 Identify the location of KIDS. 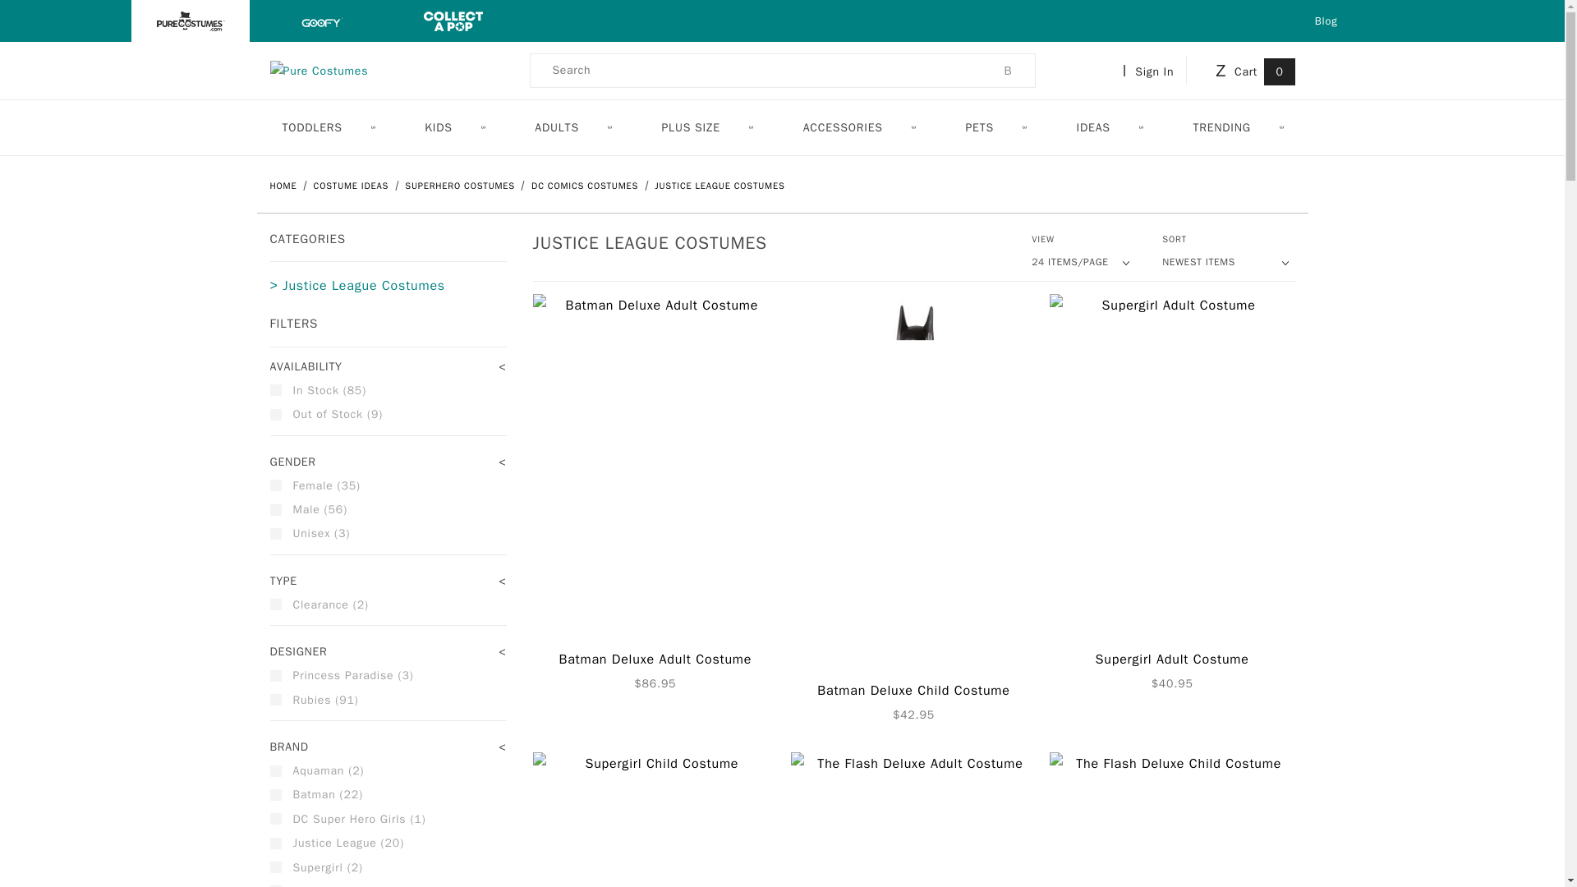
(453, 127).